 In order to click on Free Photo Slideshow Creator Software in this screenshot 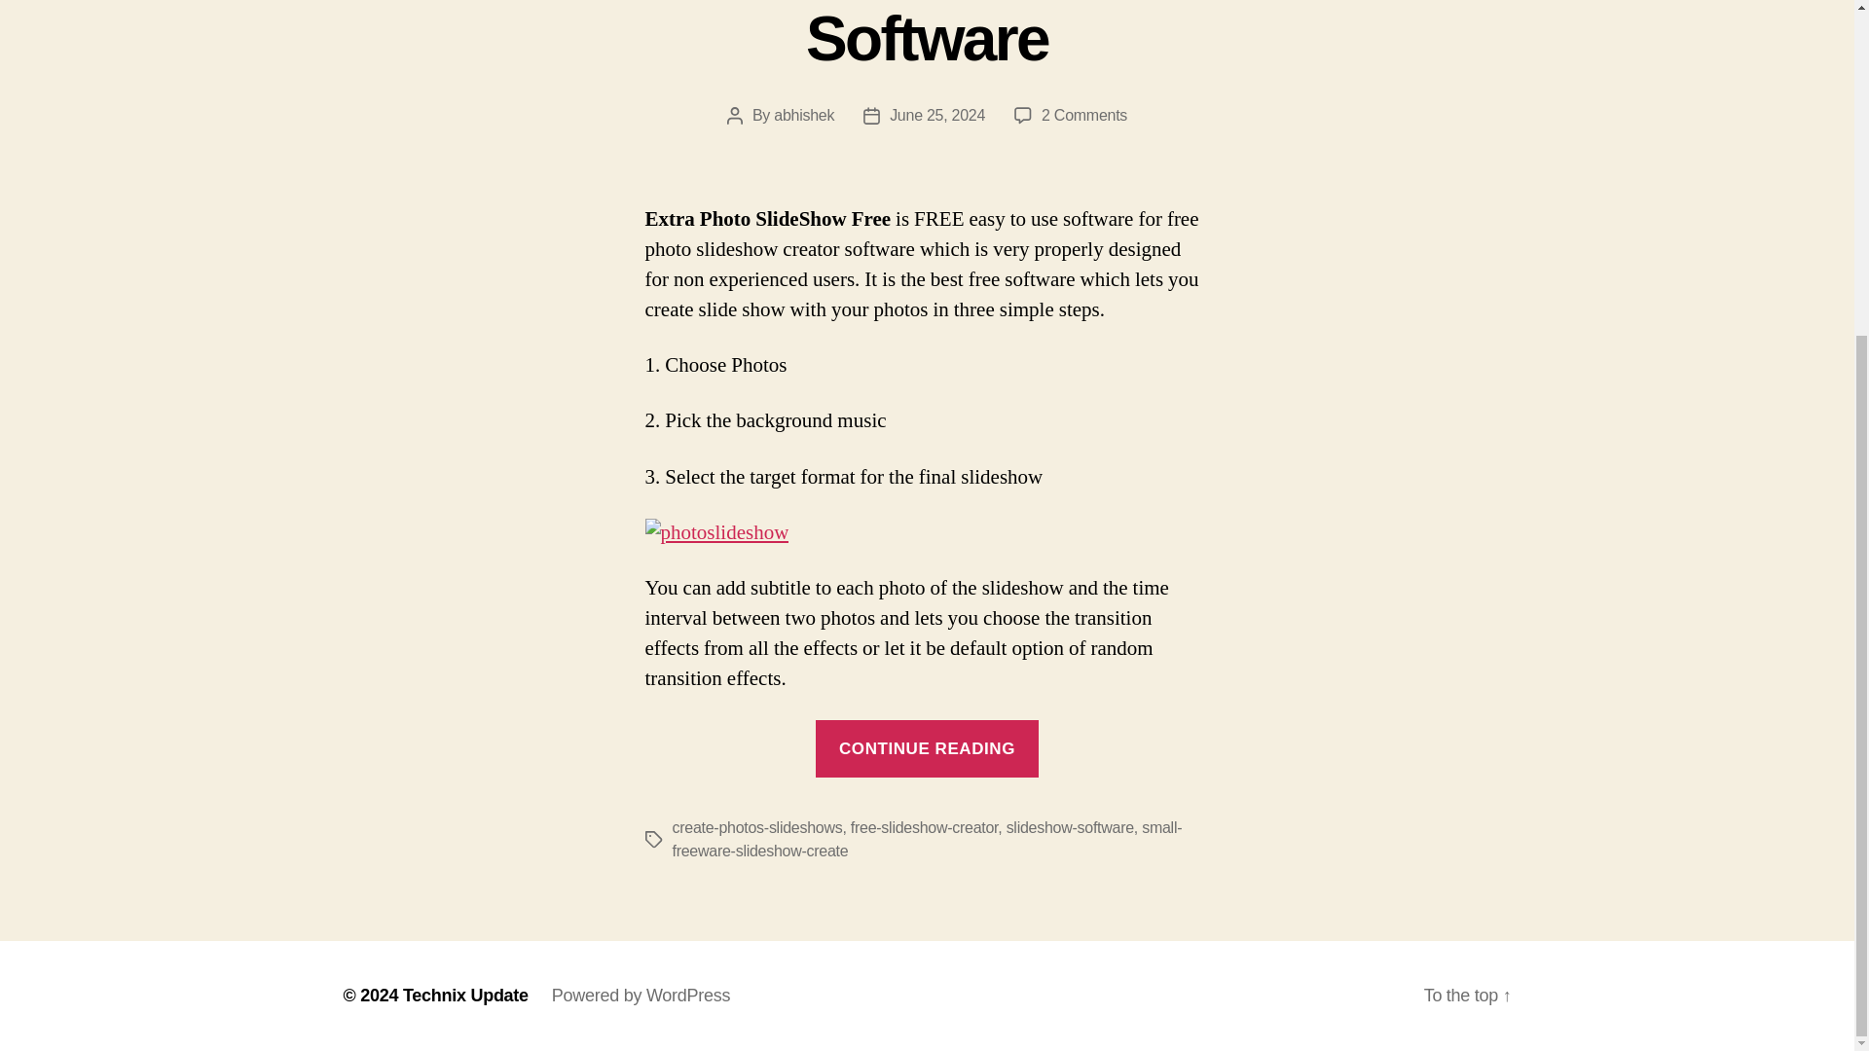, I will do `click(927, 37)`.